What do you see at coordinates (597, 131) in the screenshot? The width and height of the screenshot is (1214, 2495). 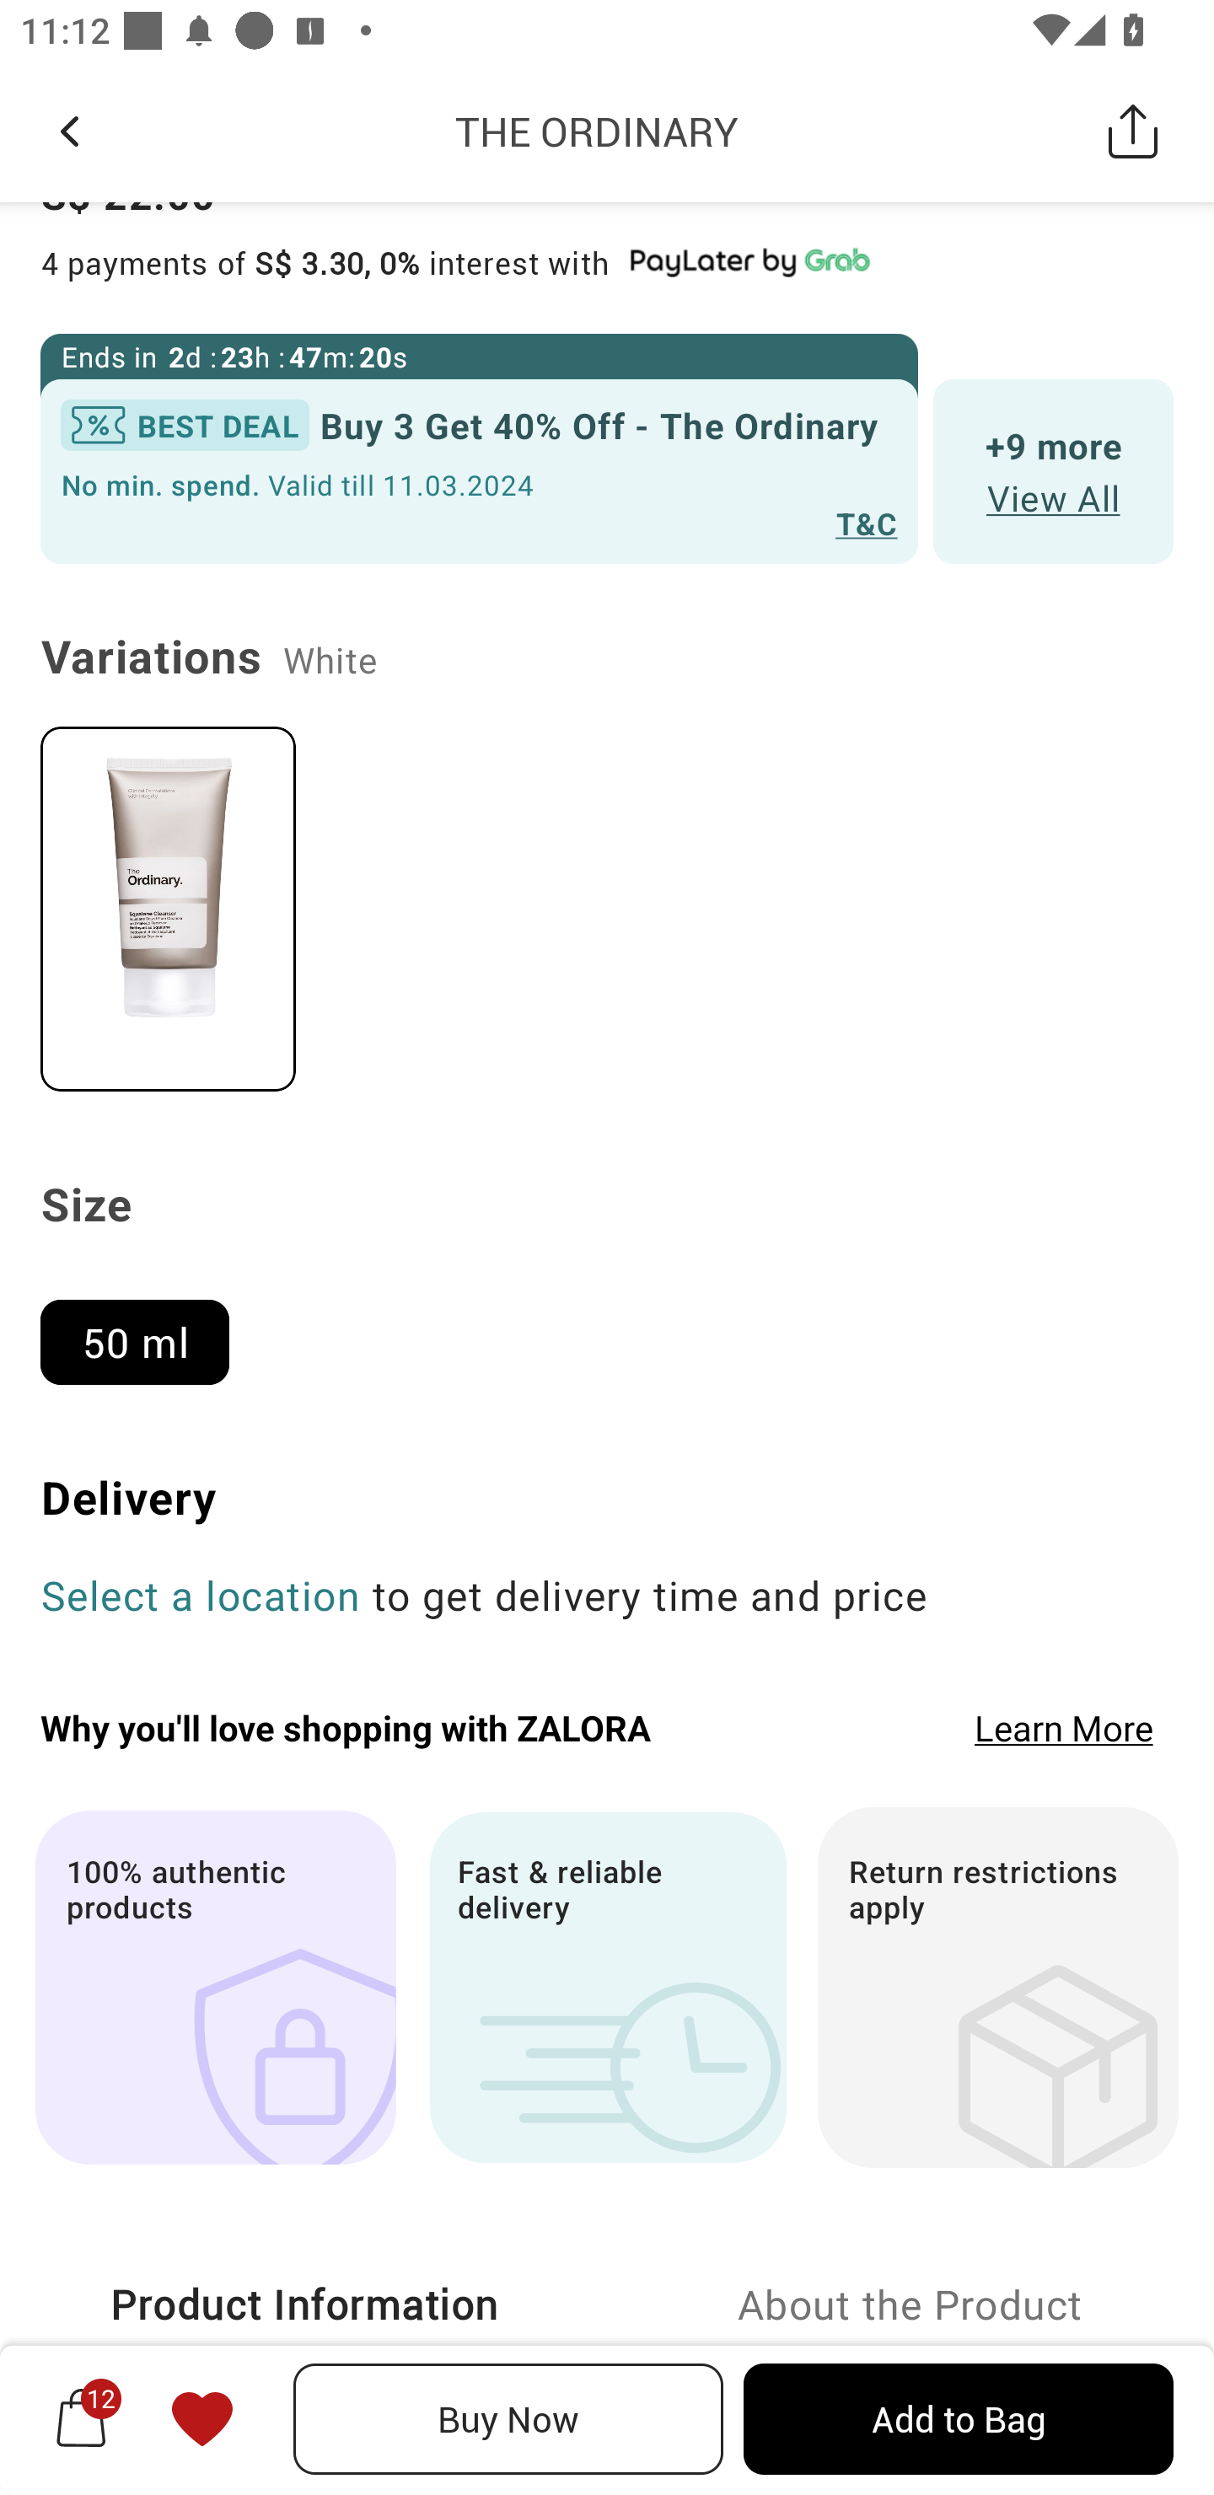 I see `THE ORDINARY` at bounding box center [597, 131].